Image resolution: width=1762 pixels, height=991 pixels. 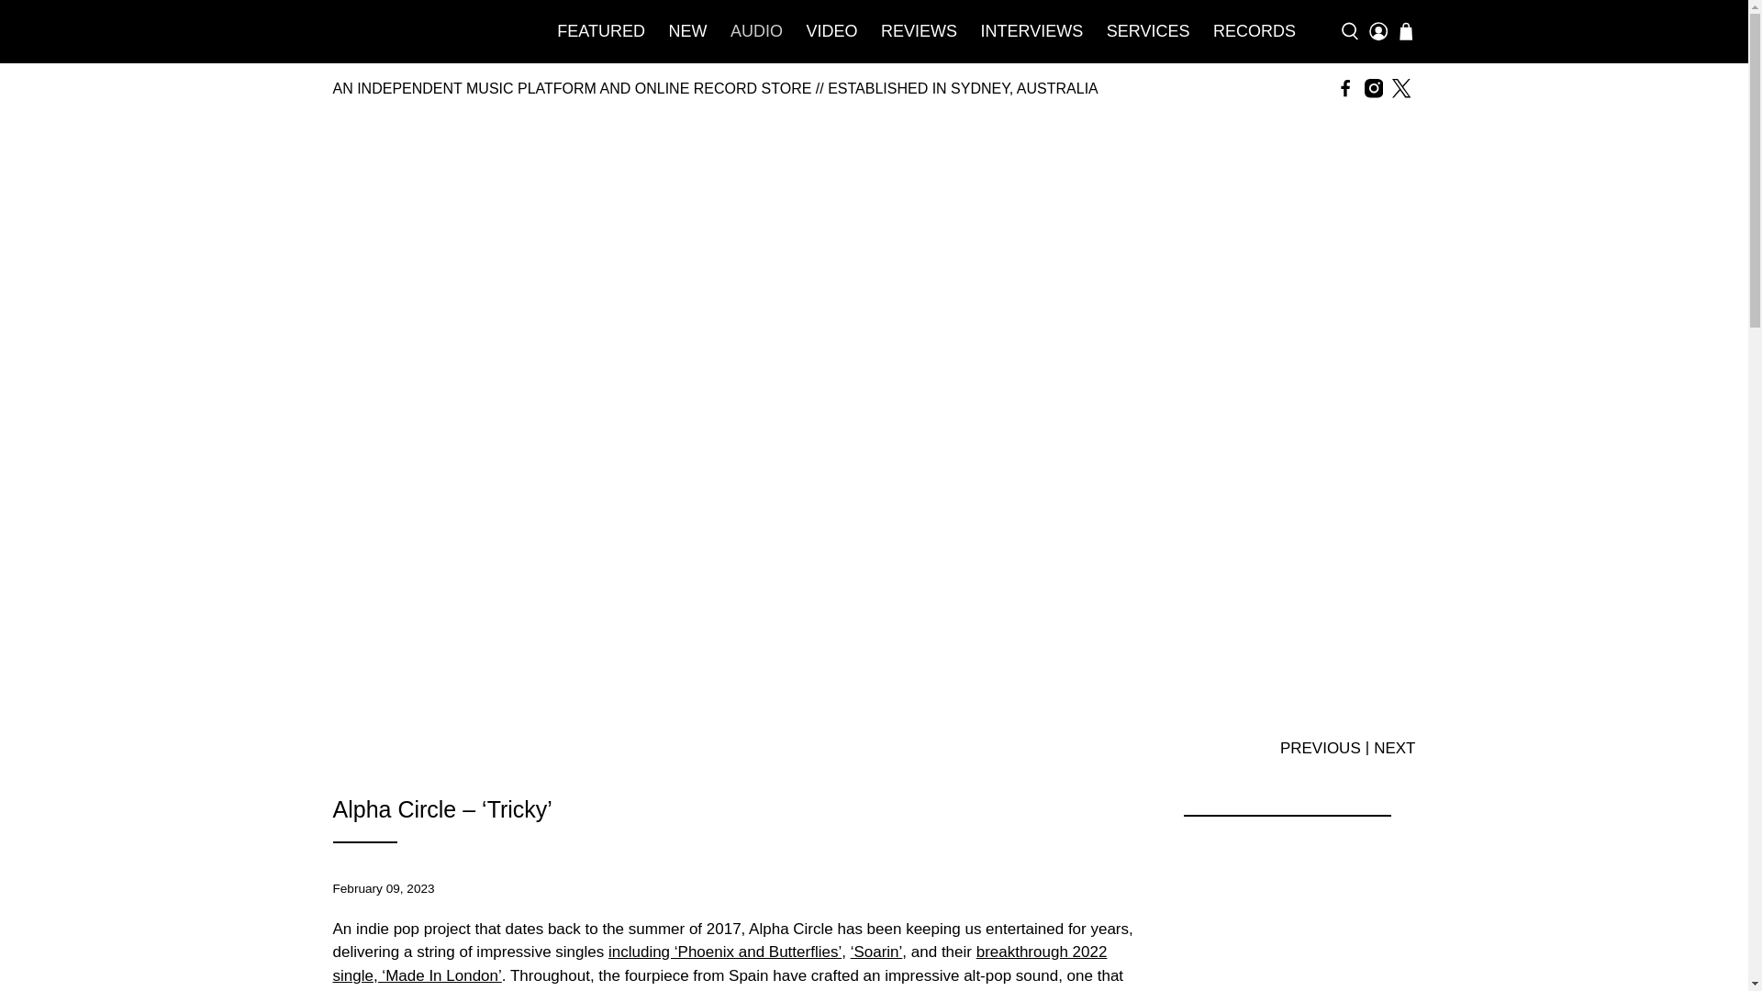 I want to click on FEATURED, so click(x=602, y=31).